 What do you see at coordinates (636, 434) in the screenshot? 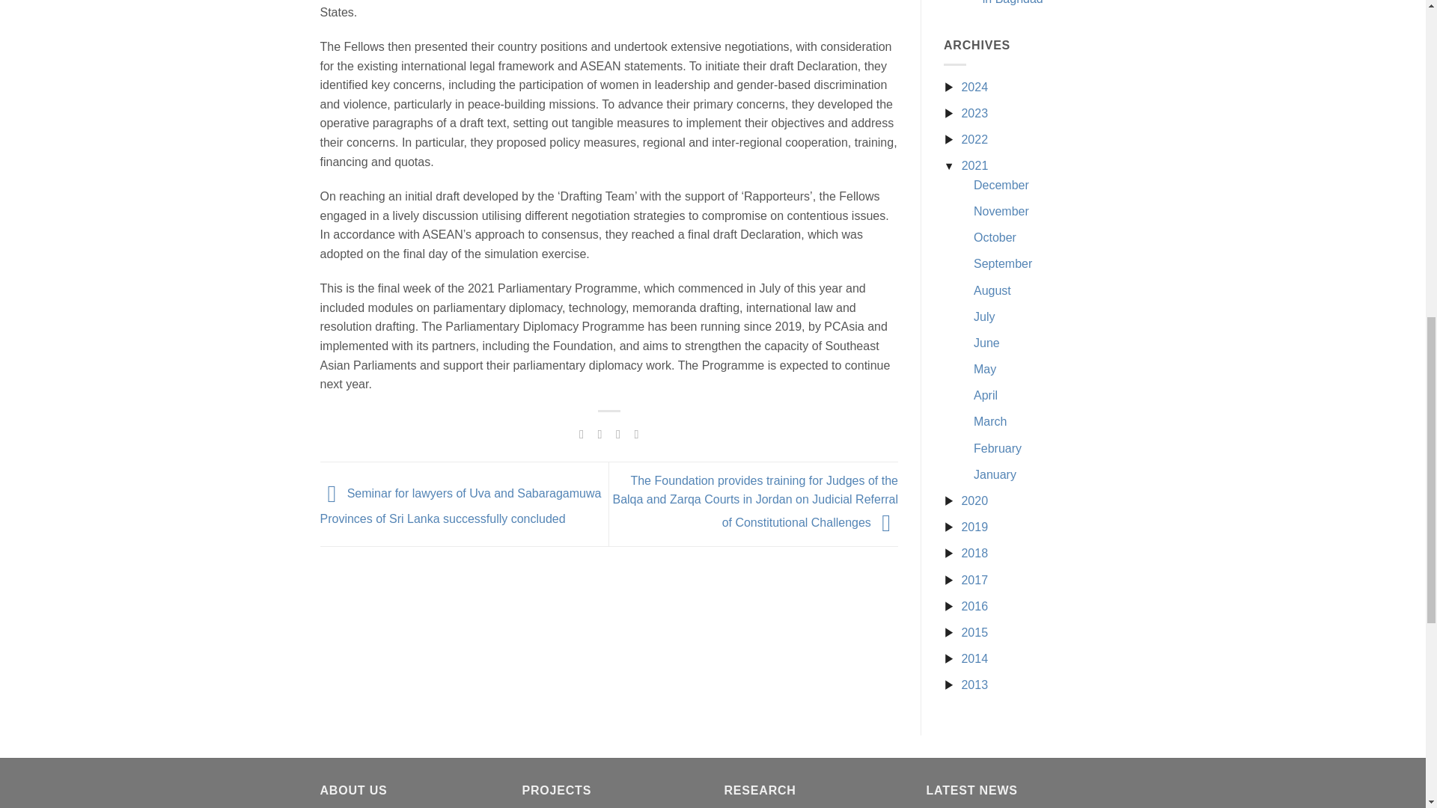
I see `Share on LinkedIn` at bounding box center [636, 434].